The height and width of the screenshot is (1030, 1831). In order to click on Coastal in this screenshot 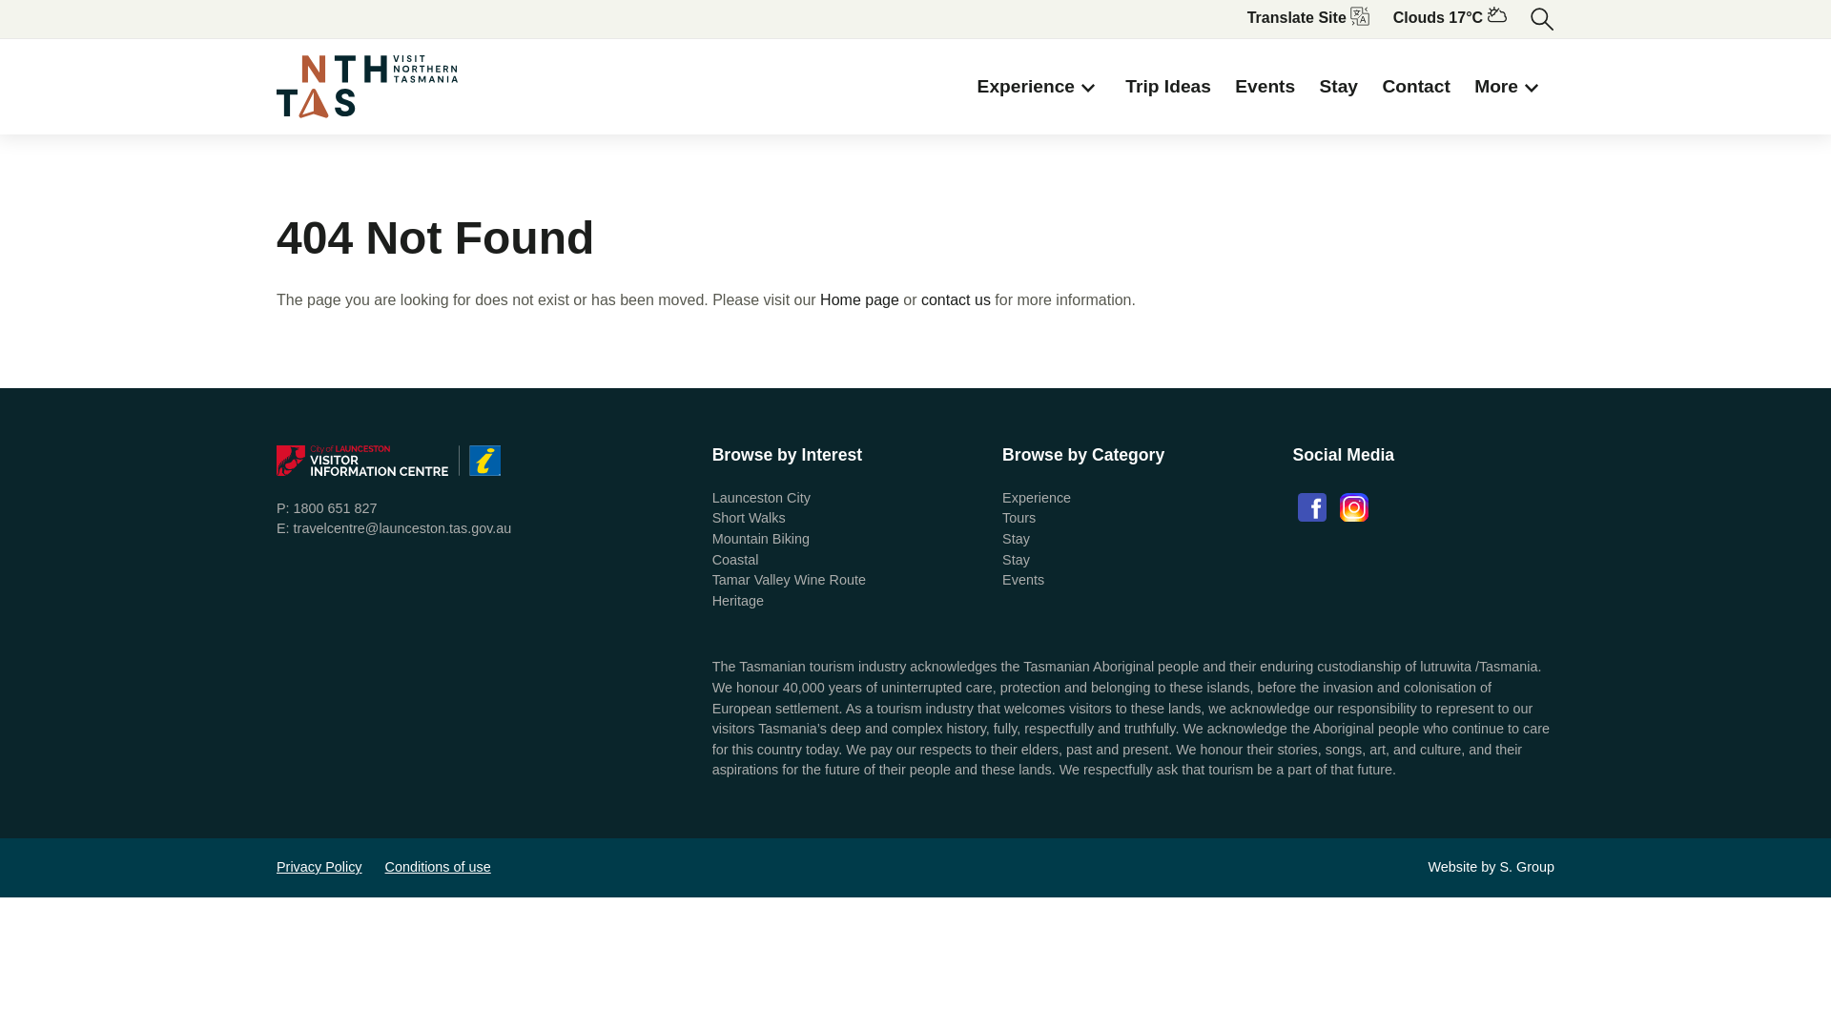, I will do `click(736, 560)`.